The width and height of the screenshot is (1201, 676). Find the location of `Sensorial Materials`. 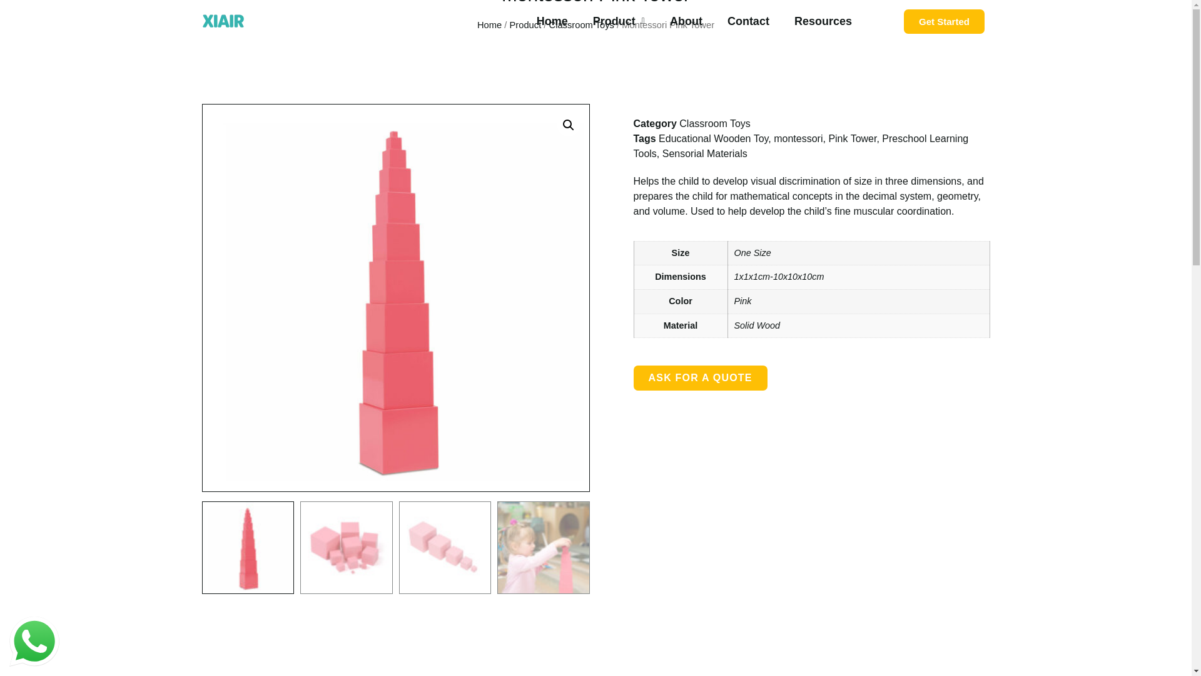

Sensorial Materials is located at coordinates (704, 153).